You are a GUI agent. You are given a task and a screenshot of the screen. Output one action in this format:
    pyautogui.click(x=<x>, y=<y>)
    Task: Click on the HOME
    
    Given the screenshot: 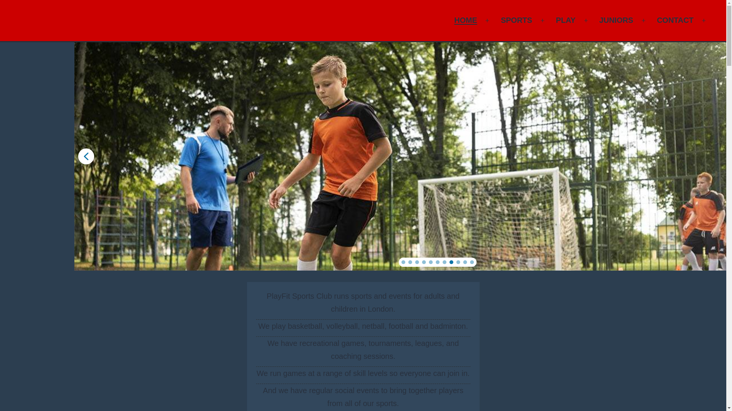 What is the action you would take?
    pyautogui.click(x=465, y=21)
    